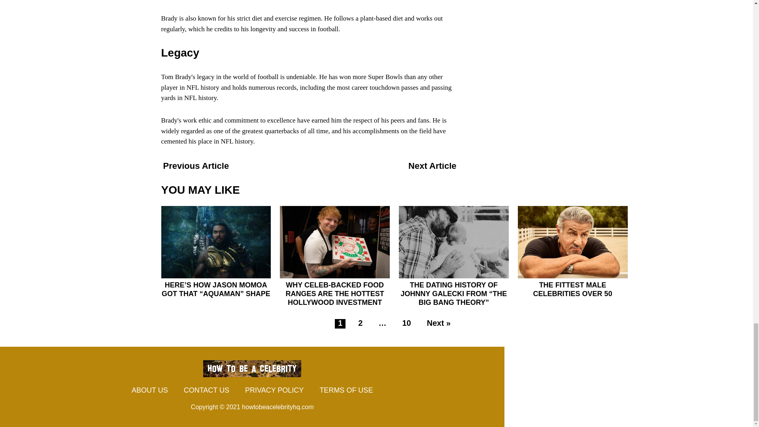  Describe the element at coordinates (433, 166) in the screenshot. I see `Next Article` at that location.